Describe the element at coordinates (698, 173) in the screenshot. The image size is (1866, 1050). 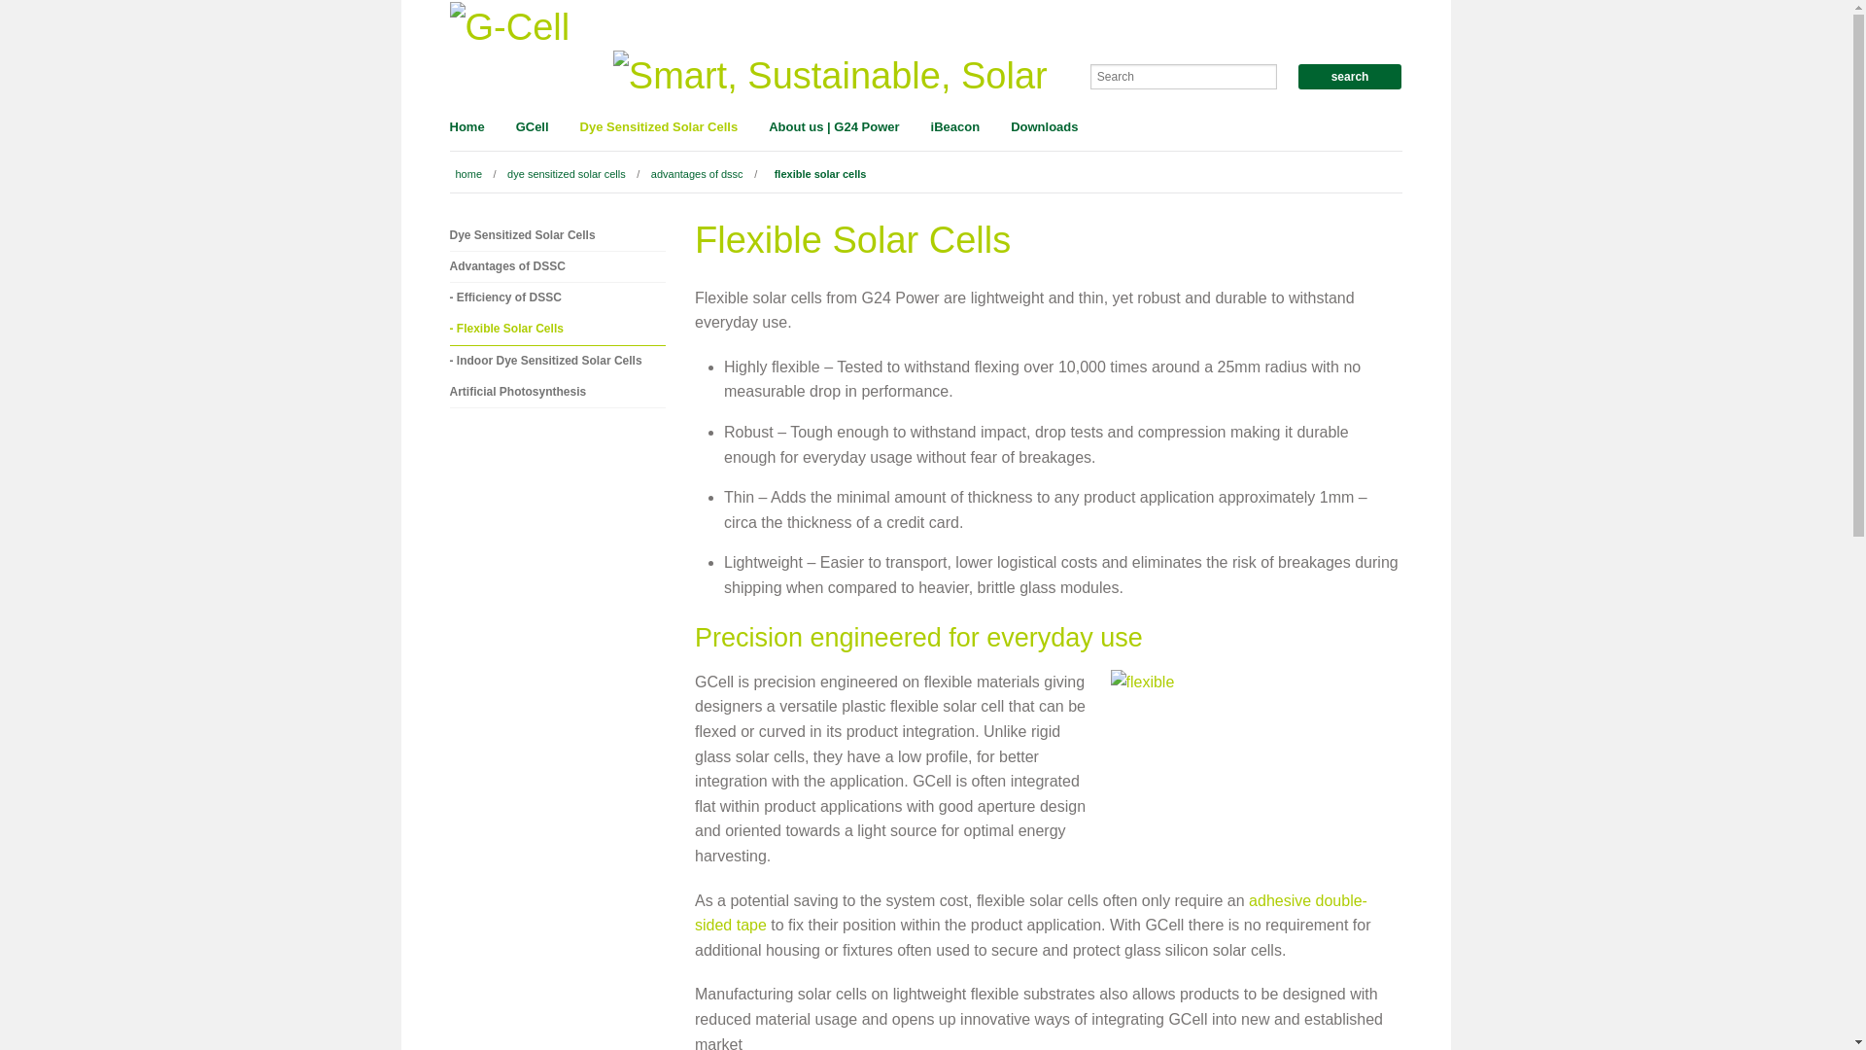
I see `advantages of dssc` at that location.